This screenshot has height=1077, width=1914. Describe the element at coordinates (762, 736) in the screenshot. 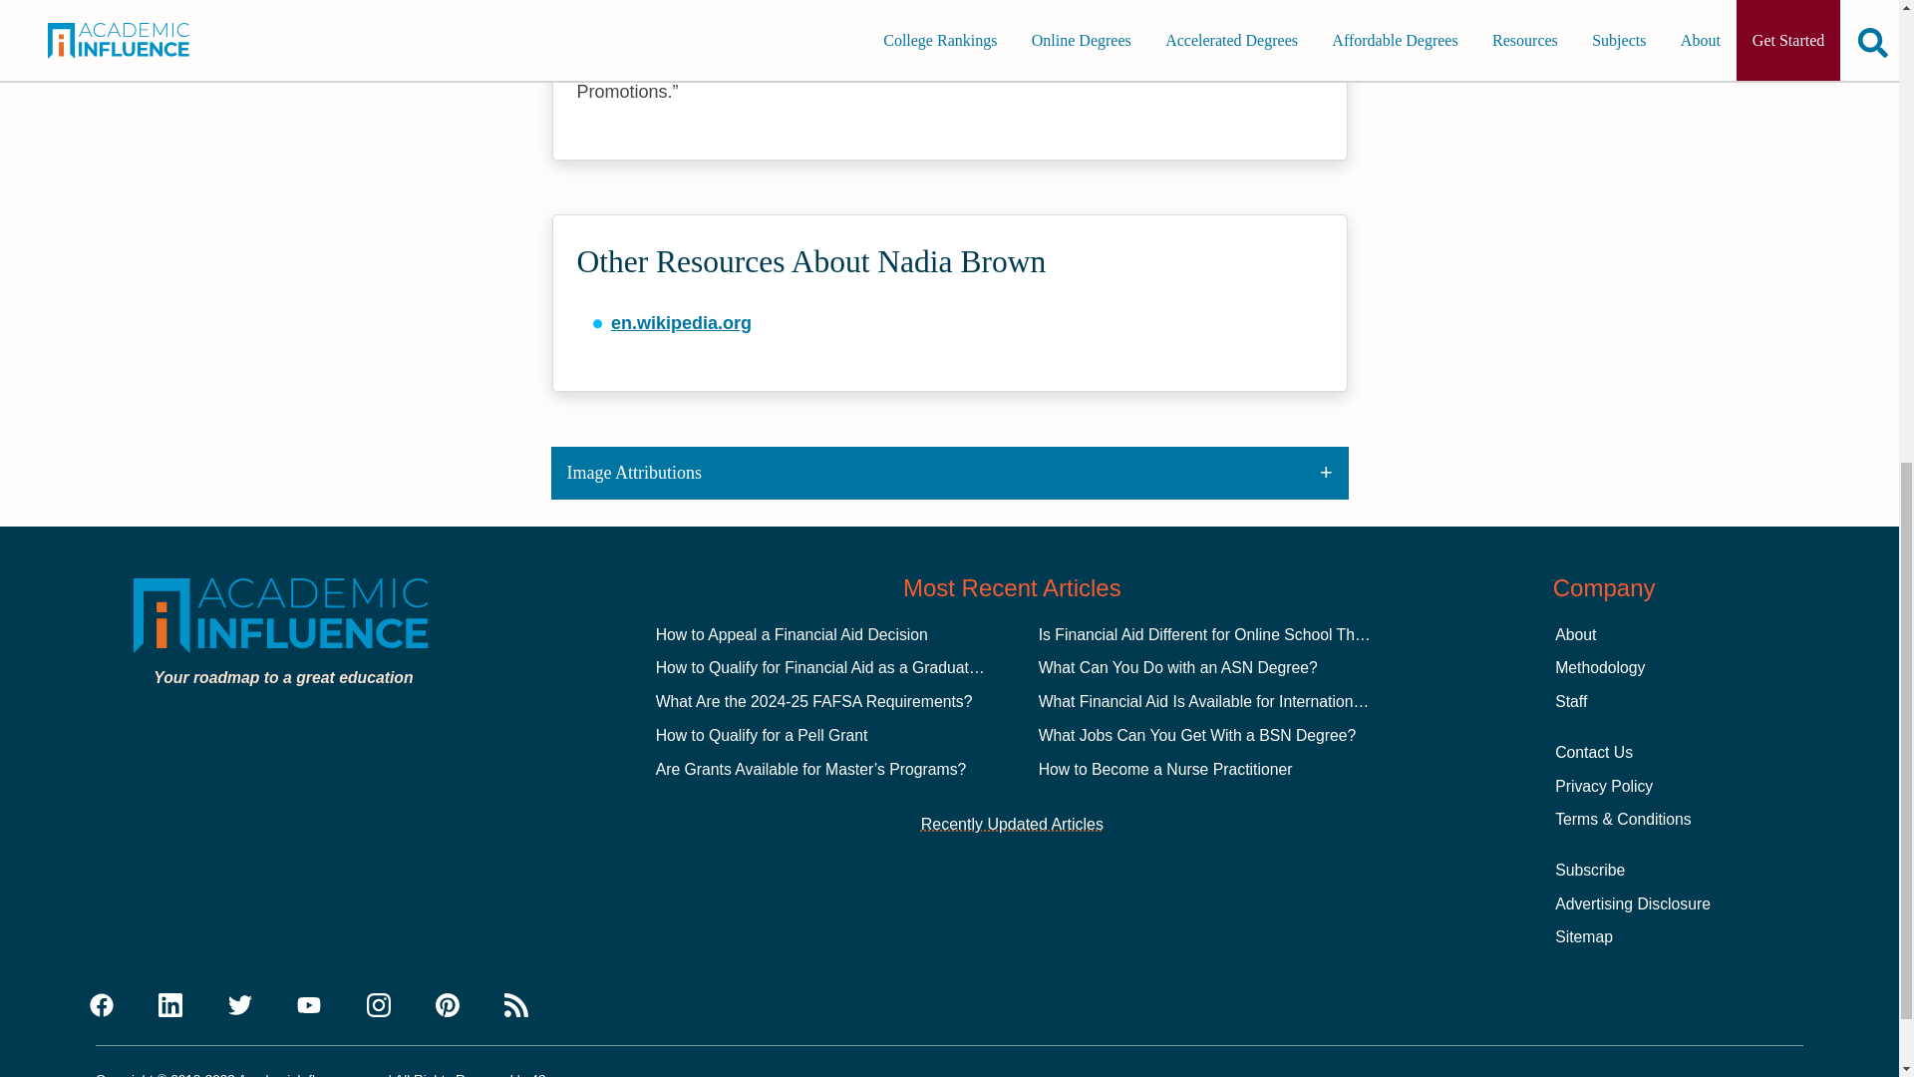

I see `How to Qualify for a Pell Grant` at that location.